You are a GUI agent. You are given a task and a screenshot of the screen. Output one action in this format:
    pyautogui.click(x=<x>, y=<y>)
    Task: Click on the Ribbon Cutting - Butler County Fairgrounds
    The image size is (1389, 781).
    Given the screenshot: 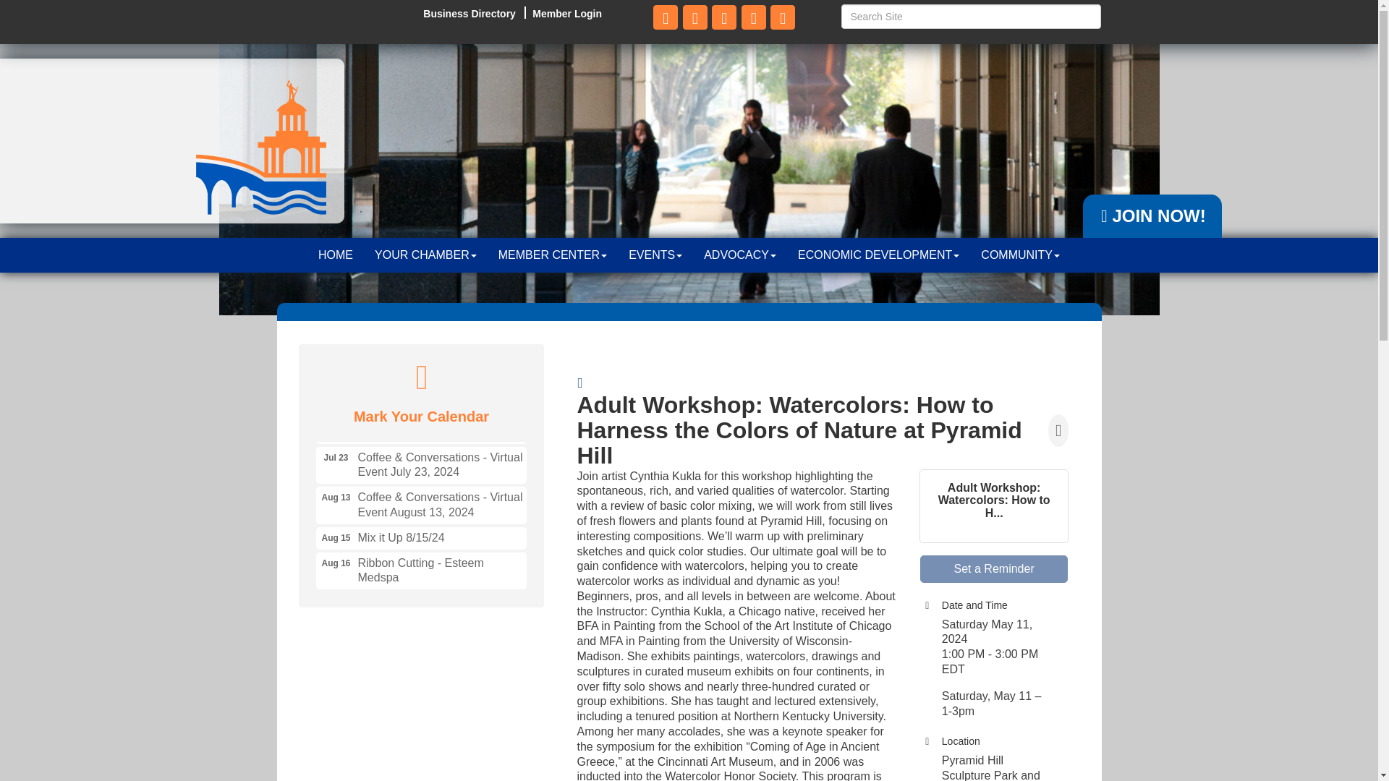 What is the action you would take?
    pyautogui.click(x=336, y=458)
    